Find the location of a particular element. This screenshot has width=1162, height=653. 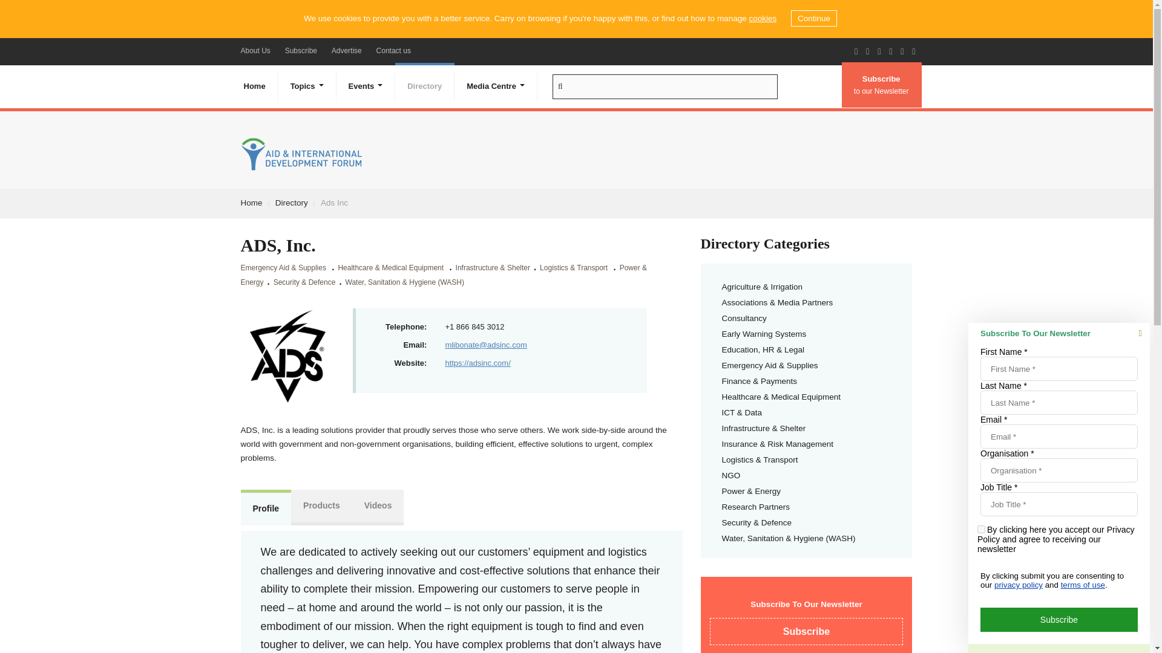

Advertise is located at coordinates (346, 50).